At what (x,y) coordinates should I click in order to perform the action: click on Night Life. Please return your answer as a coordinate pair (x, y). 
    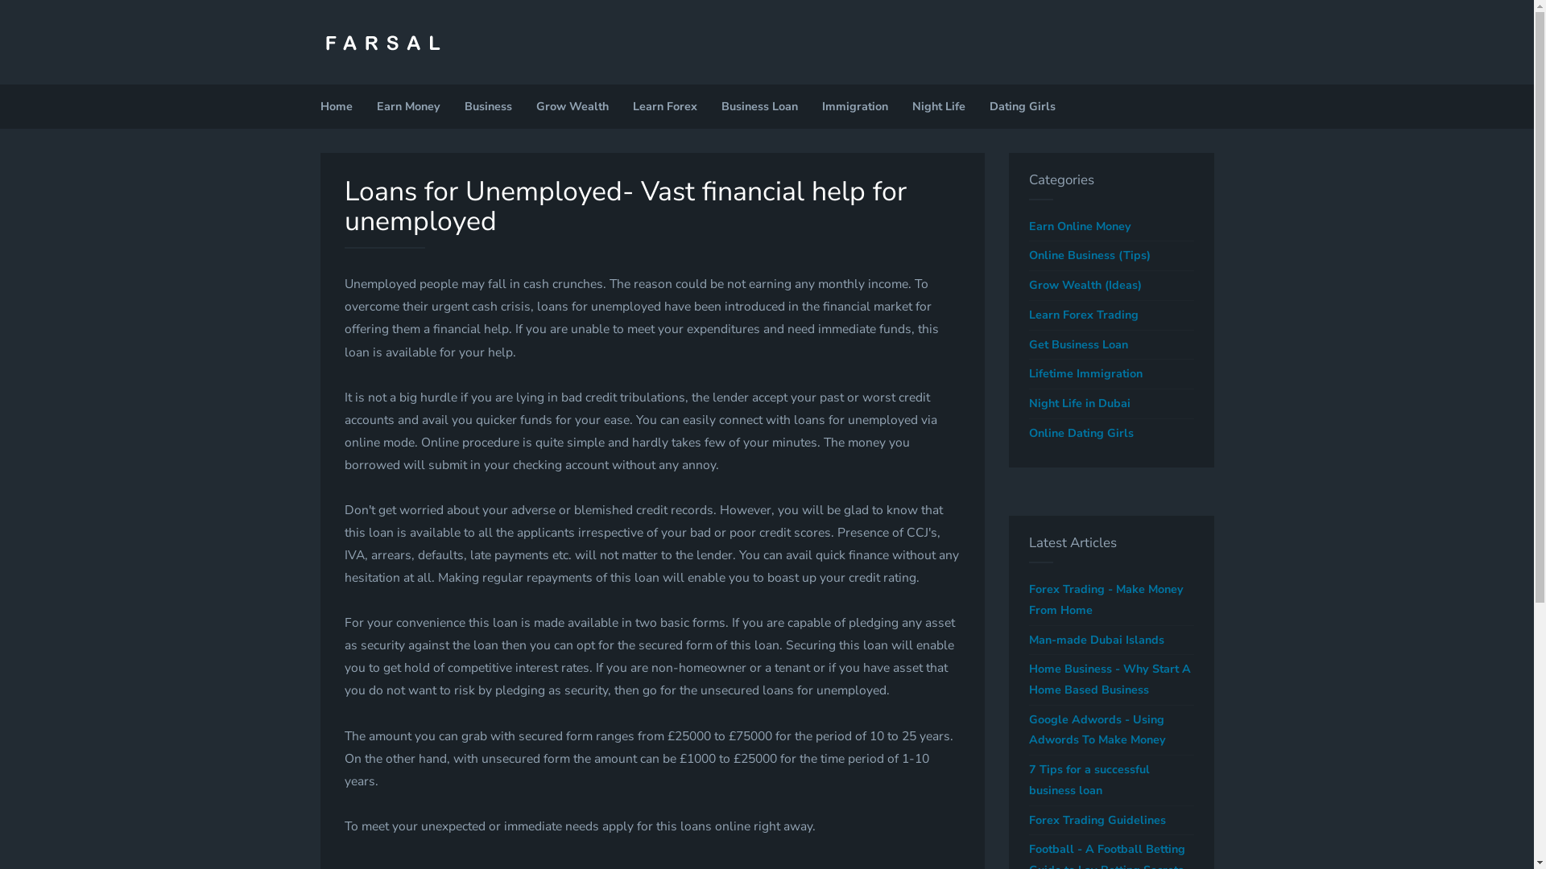
    Looking at the image, I should click on (939, 106).